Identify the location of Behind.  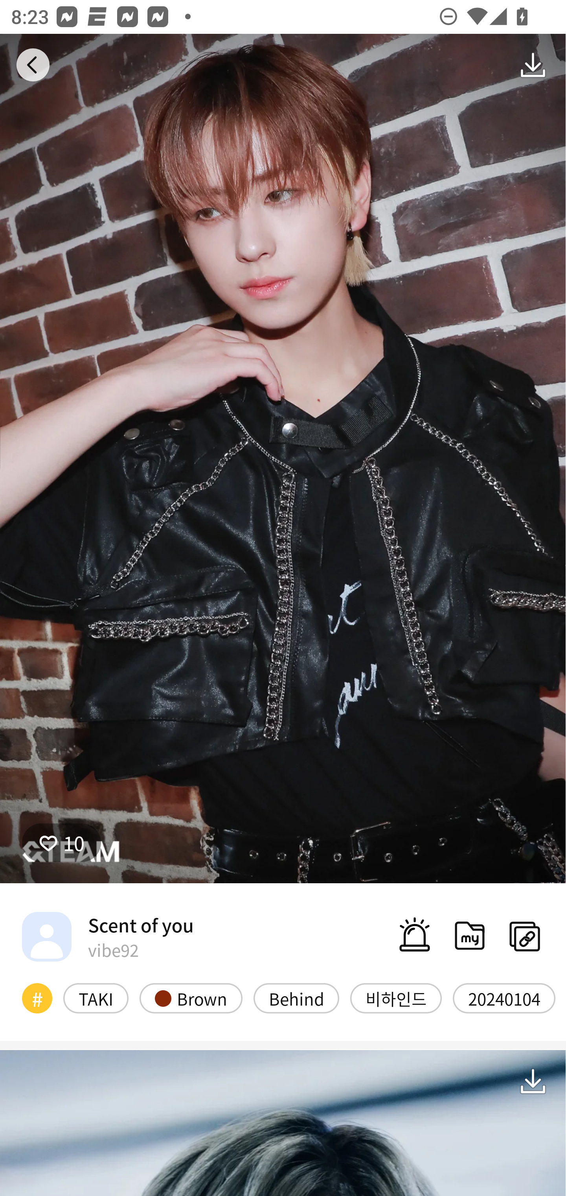
(296, 998).